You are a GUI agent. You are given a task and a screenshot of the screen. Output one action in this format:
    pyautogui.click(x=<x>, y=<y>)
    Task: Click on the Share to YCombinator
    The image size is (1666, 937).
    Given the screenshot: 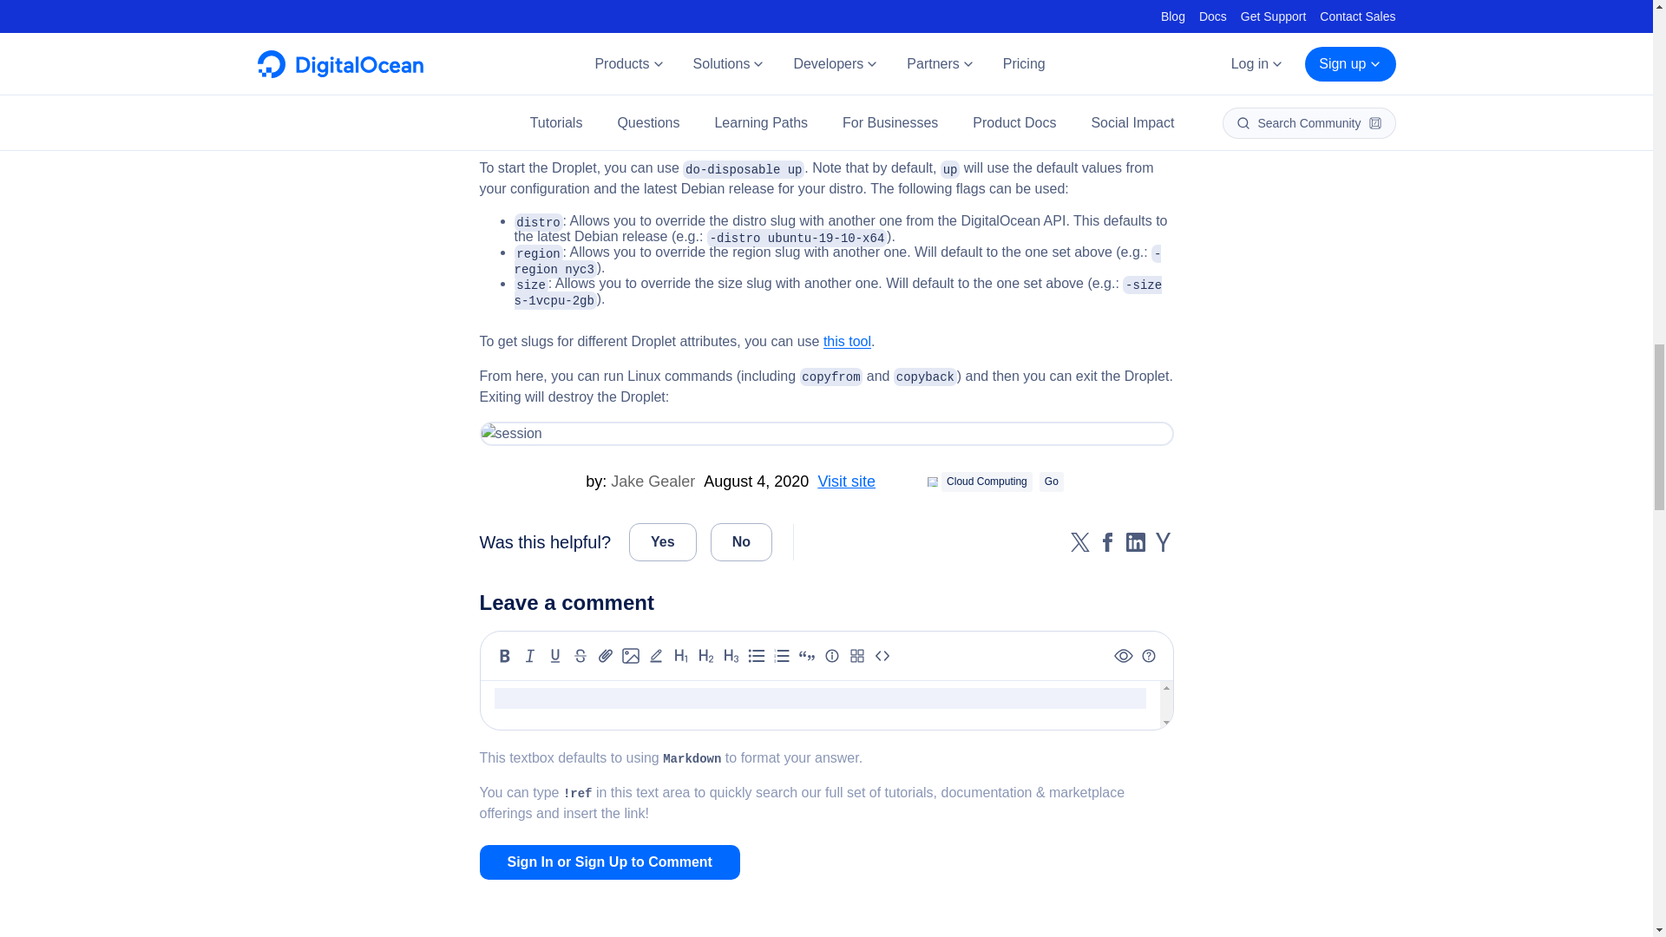 What is the action you would take?
    pyautogui.click(x=1163, y=542)
    